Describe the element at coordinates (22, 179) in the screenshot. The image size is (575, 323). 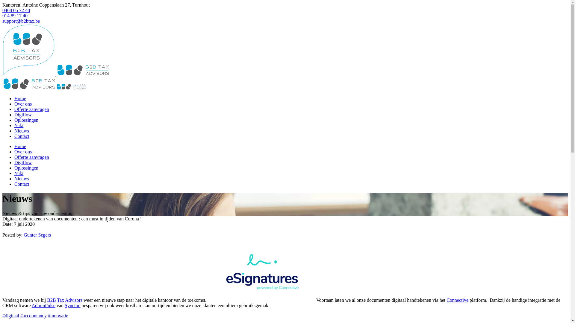
I see `Nieuws` at that location.